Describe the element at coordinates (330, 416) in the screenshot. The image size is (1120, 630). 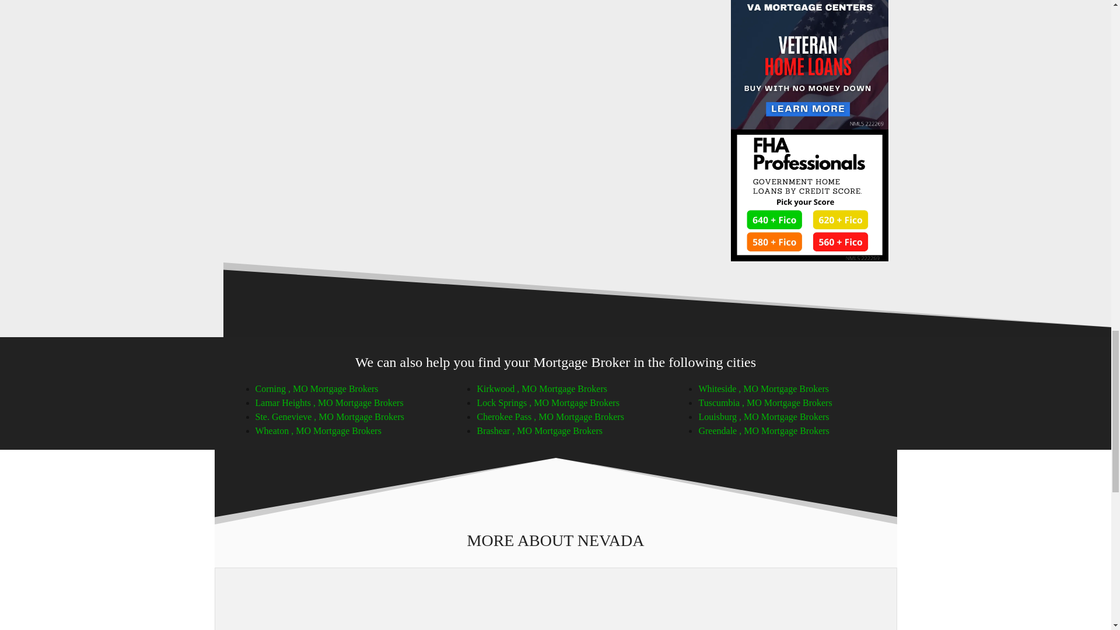
I see `Ste. Genevieve , MO Mortgage Brokers` at that location.